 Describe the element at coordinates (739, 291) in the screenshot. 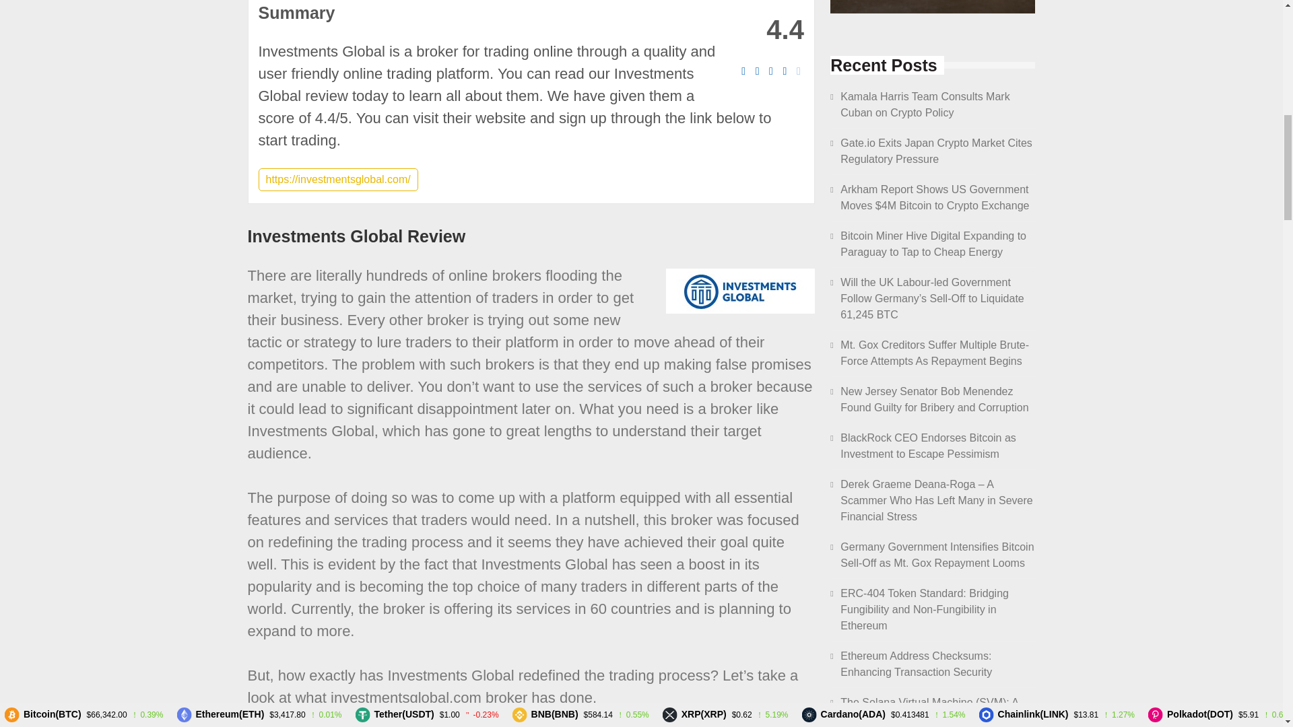

I see `Investments Global logo - CryptocyNews.com` at that location.